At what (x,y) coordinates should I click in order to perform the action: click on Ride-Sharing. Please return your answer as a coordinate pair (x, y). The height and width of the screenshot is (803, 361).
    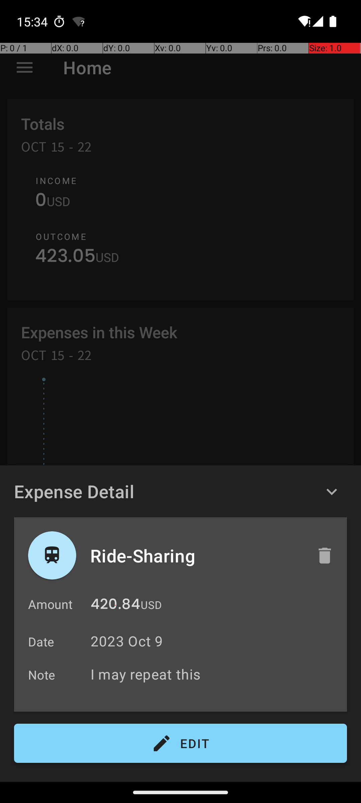
    Looking at the image, I should click on (196, 555).